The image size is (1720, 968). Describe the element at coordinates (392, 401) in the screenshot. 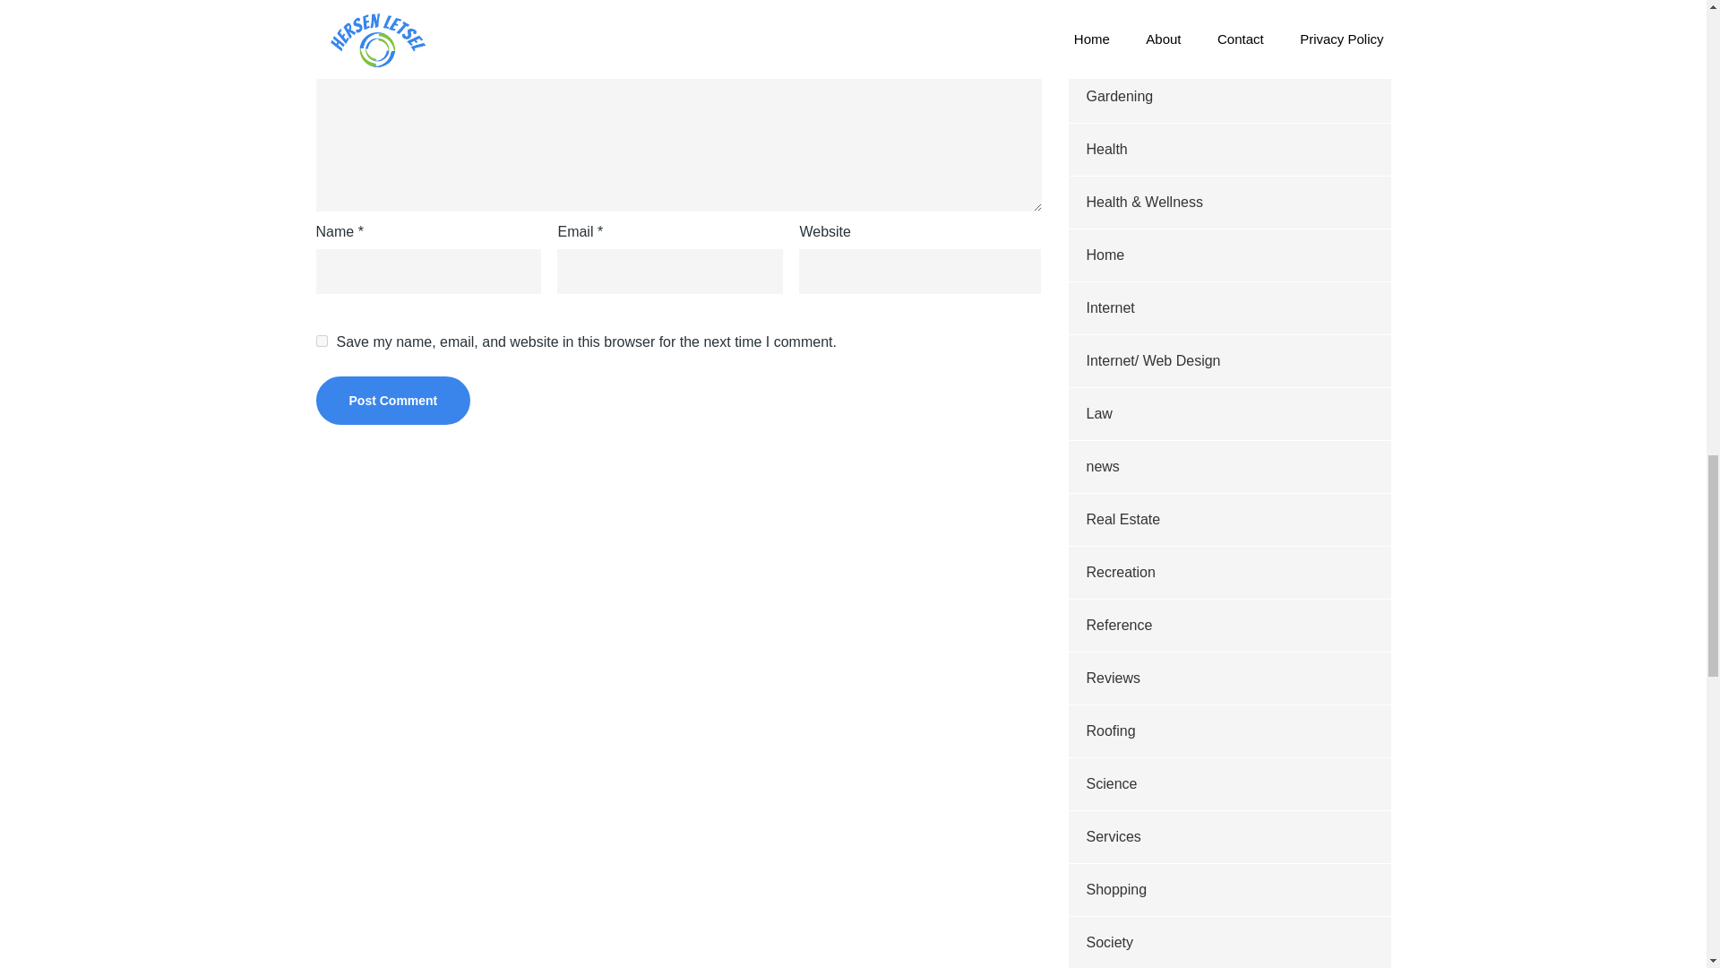

I see `Post Comment` at that location.